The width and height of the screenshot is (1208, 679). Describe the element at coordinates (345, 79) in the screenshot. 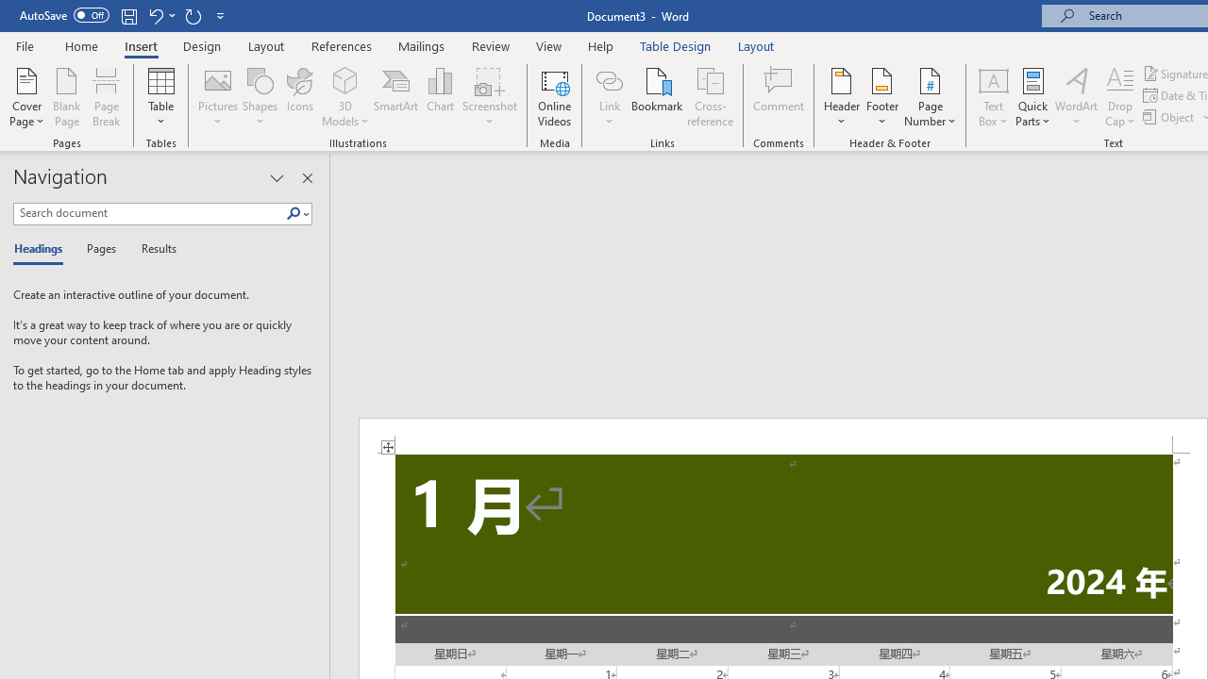

I see `3D Models` at that location.